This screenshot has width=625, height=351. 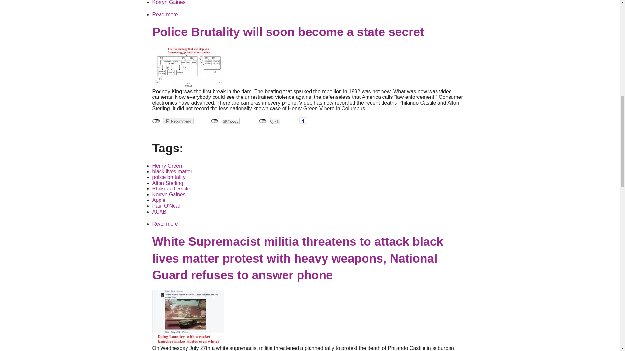 What do you see at coordinates (165, 224) in the screenshot?
I see `Police Brutality will soon become a state secret` at bounding box center [165, 224].